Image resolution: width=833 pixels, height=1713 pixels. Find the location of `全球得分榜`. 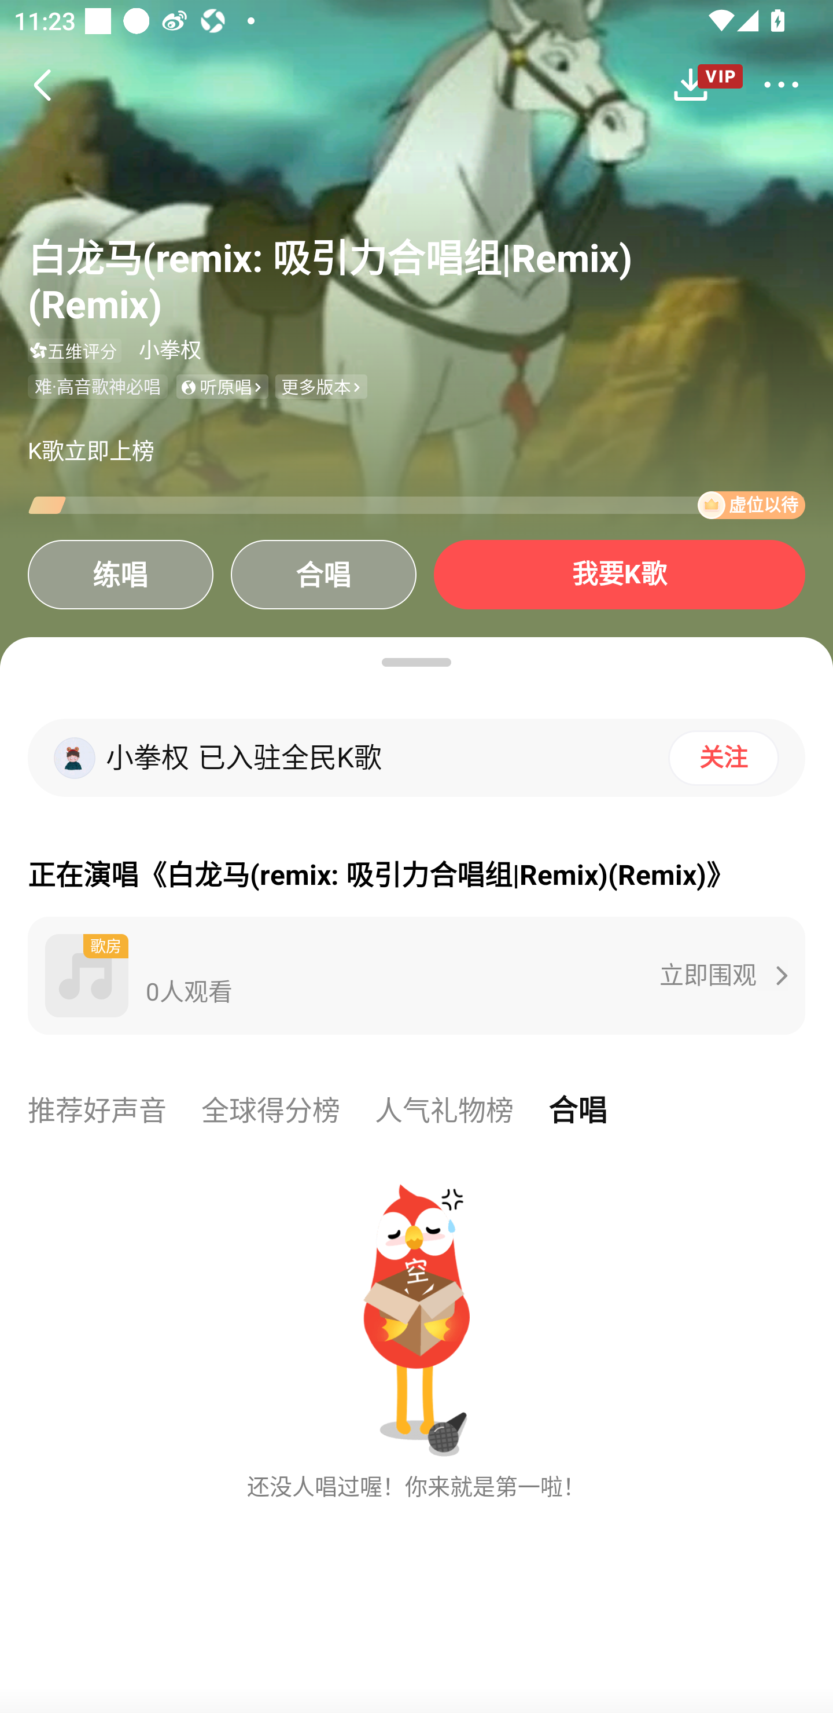

全球得分榜 is located at coordinates (271, 1111).